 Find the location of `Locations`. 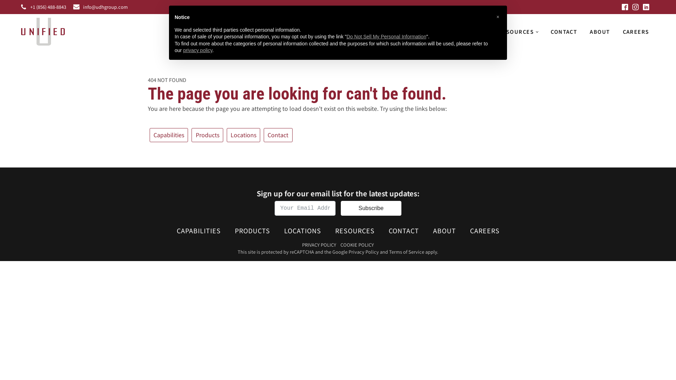

Locations is located at coordinates (244, 135).